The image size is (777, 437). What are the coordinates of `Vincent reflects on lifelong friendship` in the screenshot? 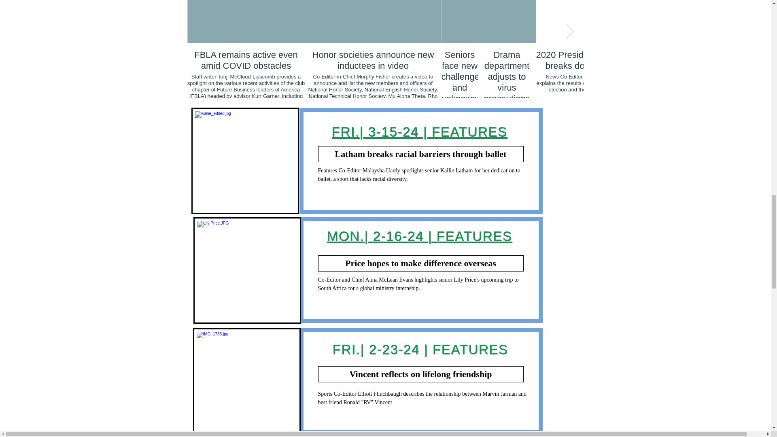 It's located at (421, 374).